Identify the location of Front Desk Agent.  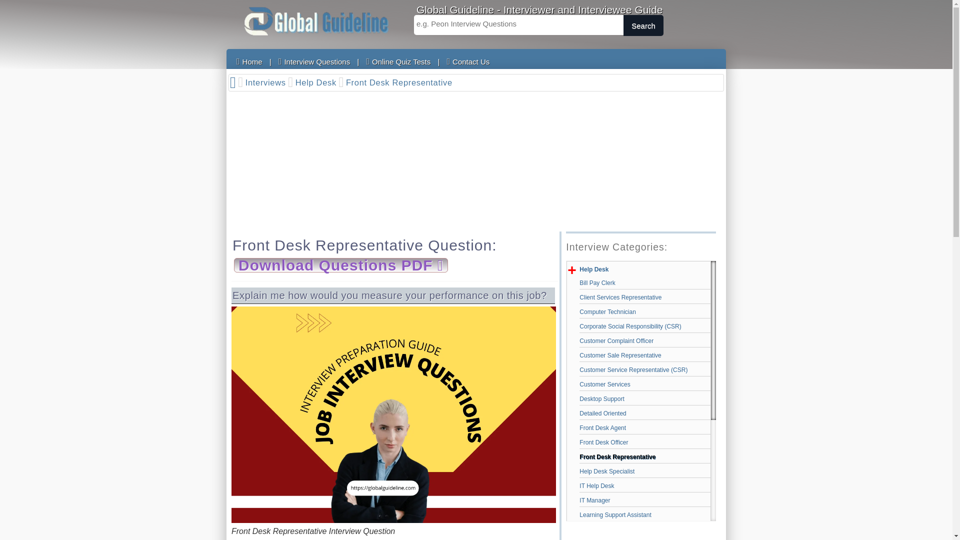
(645, 428).